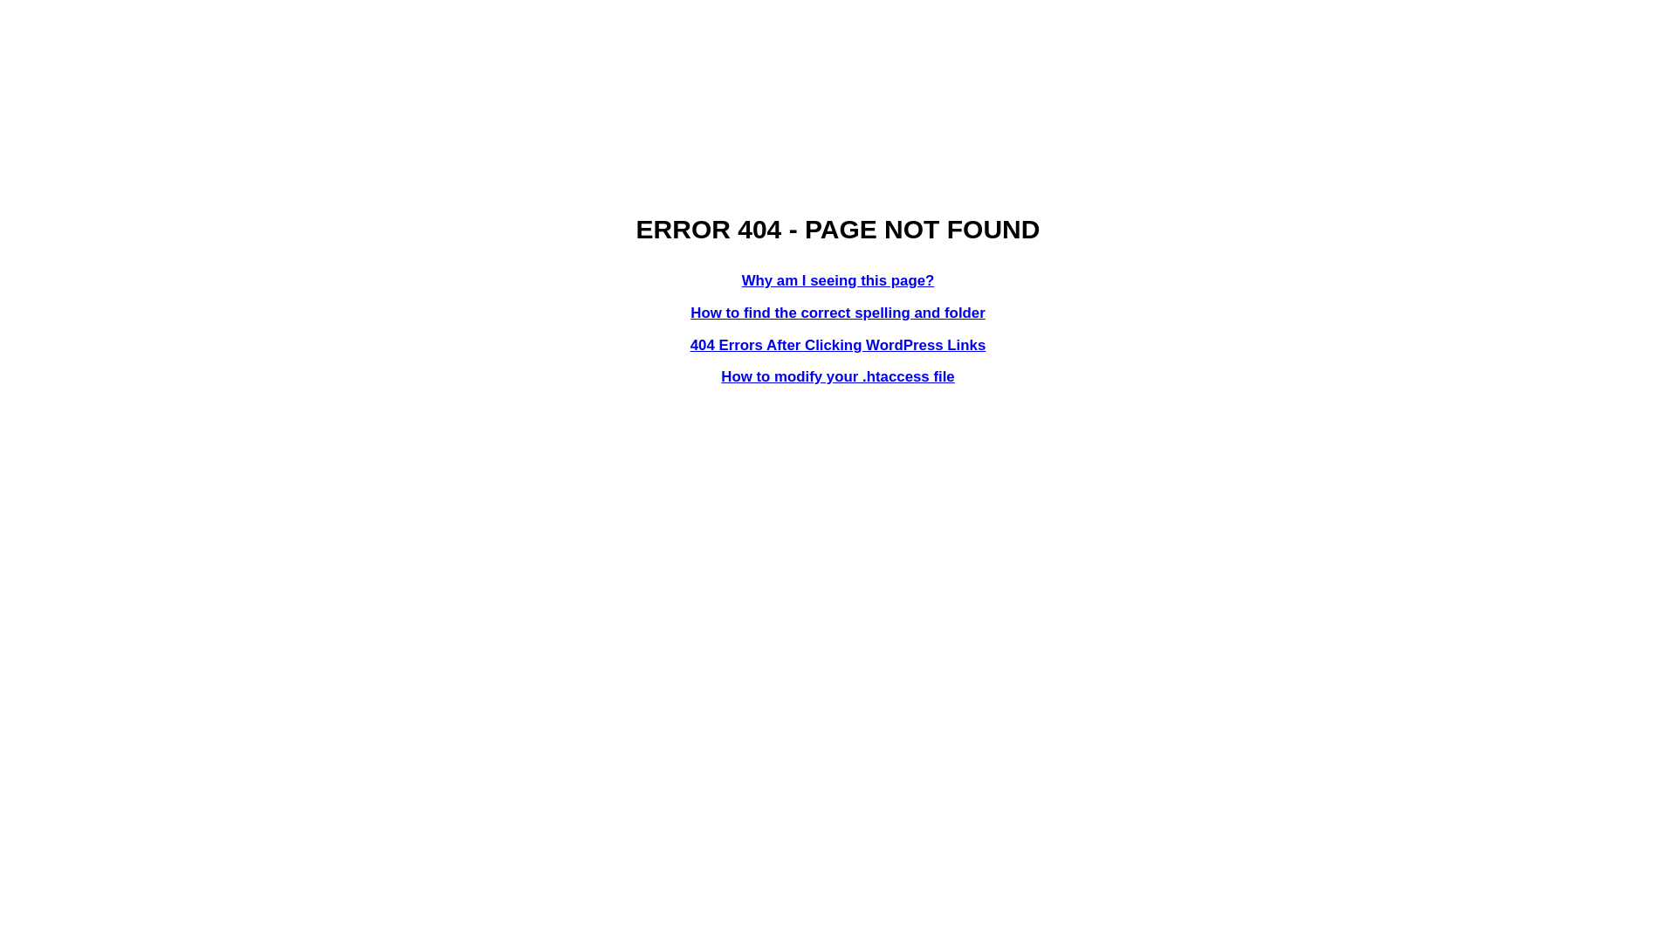 This screenshot has height=943, width=1676. What do you see at coordinates (838, 313) in the screenshot?
I see `How to find the correct spelling and folder` at bounding box center [838, 313].